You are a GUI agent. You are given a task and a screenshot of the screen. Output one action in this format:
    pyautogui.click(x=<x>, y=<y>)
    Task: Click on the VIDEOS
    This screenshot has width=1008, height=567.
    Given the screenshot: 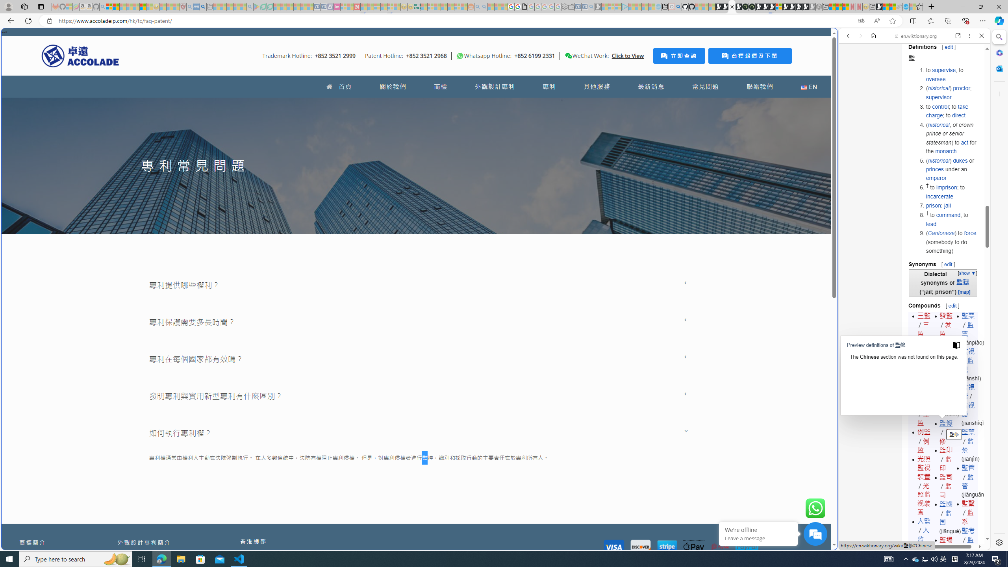 What is the action you would take?
    pyautogui.click(x=901, y=90)
    